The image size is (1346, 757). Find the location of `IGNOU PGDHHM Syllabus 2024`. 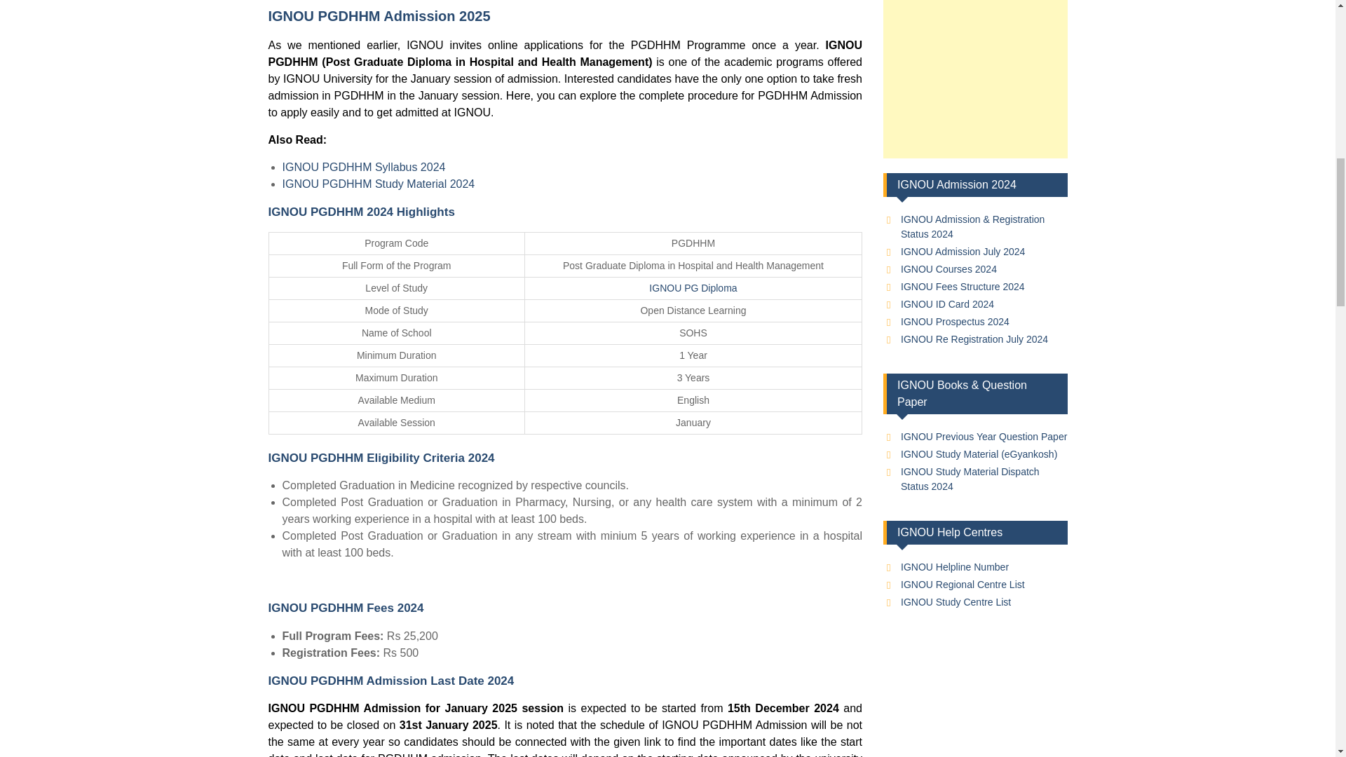

IGNOU PGDHHM Syllabus 2024 is located at coordinates (363, 167).